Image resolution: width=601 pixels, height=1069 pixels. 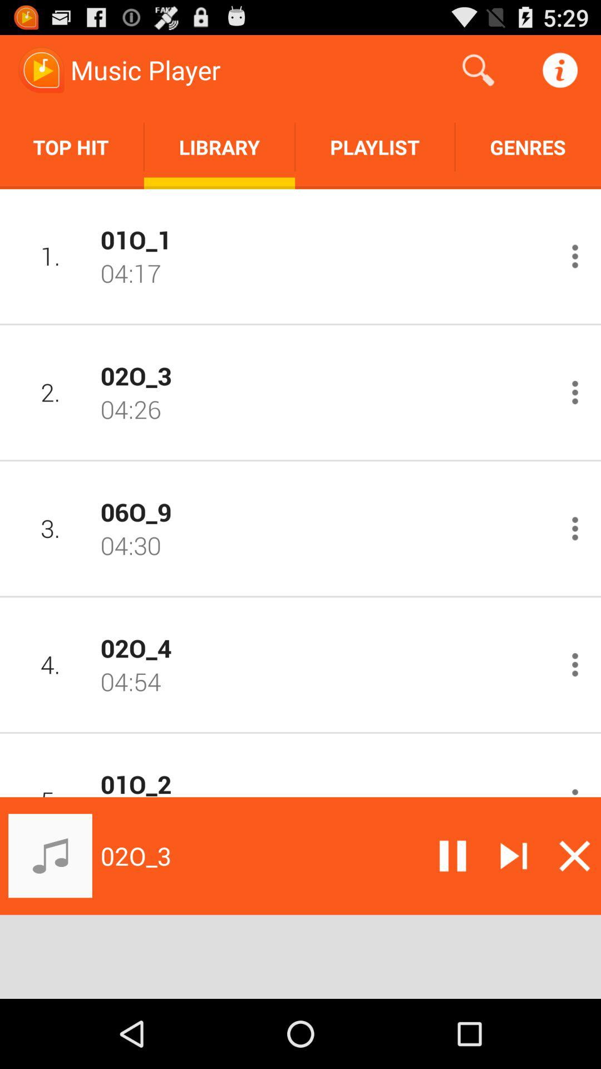 What do you see at coordinates (72, 147) in the screenshot?
I see `jump until top hit item` at bounding box center [72, 147].